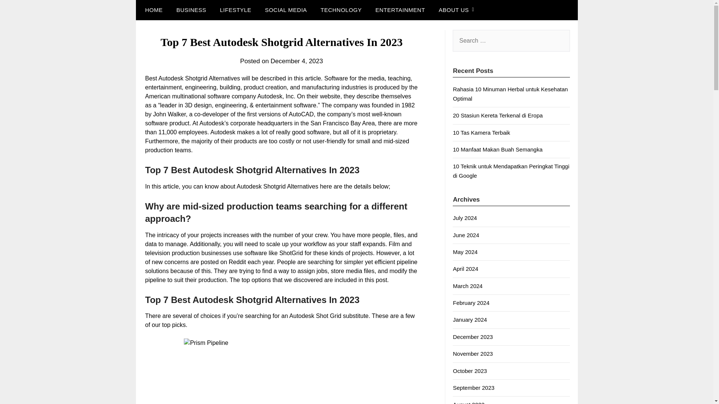  Describe the element at coordinates (473, 337) in the screenshot. I see `December 2023` at that location.